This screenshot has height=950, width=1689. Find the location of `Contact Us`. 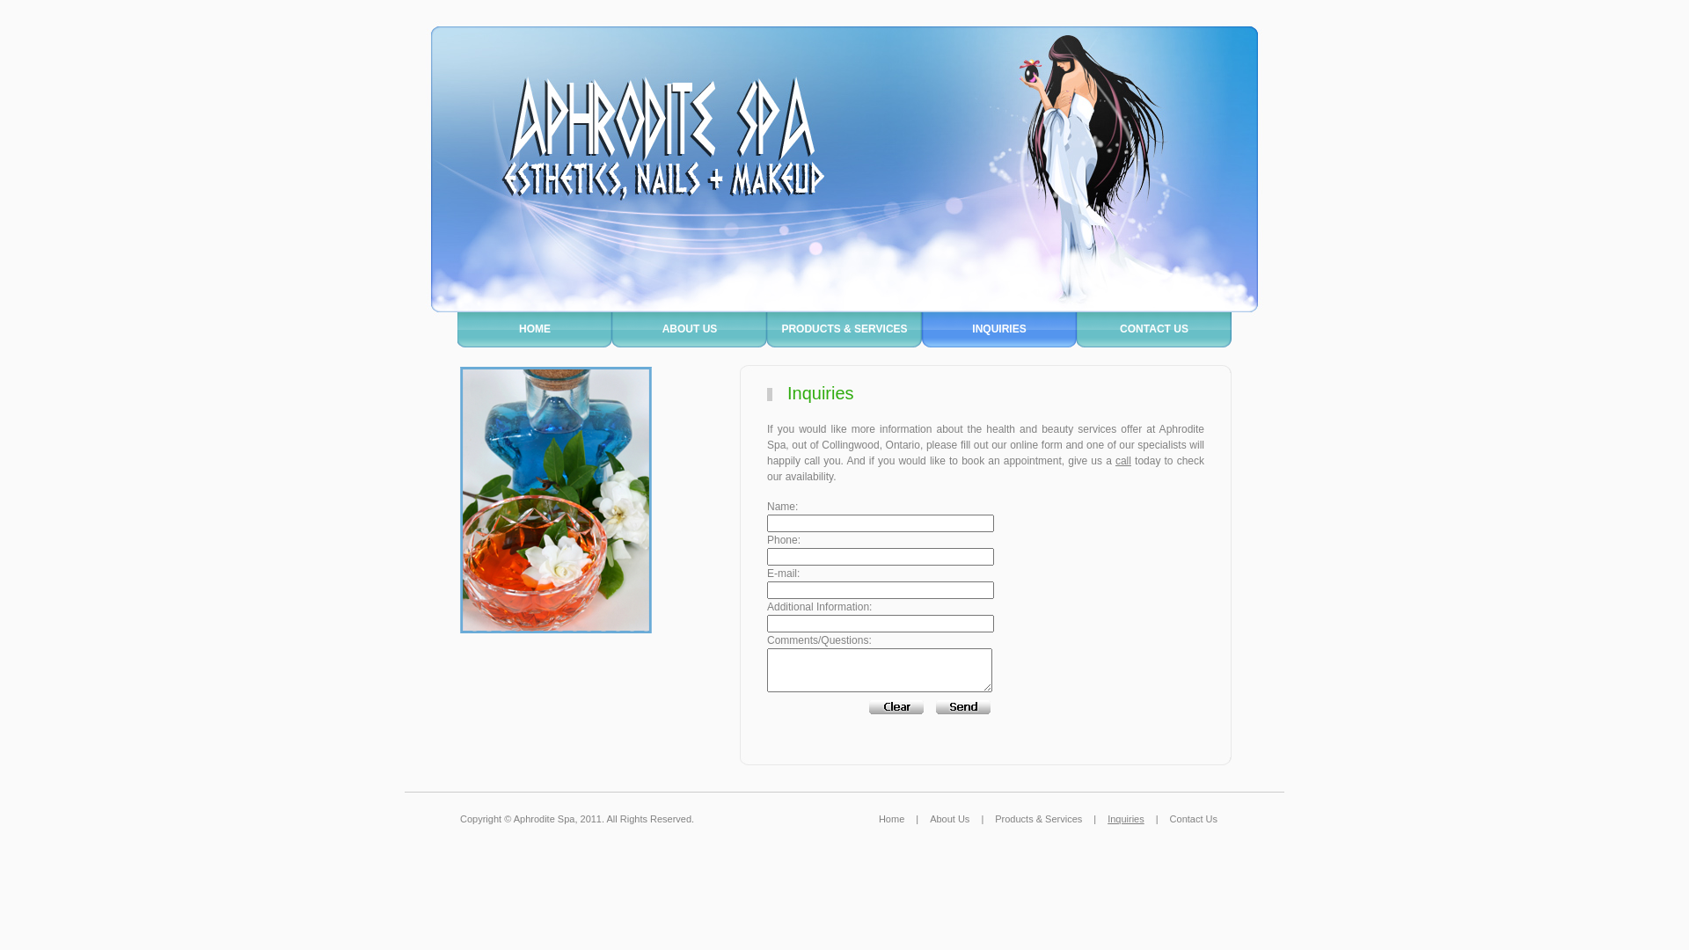

Contact Us is located at coordinates (1194, 819).